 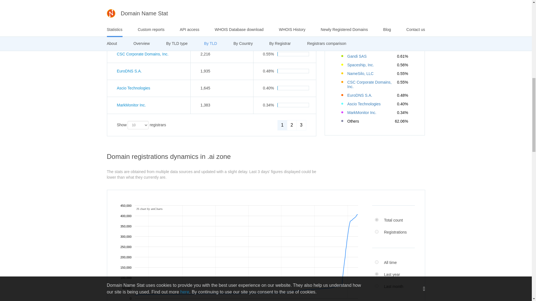 I want to click on total, so click(x=376, y=220).